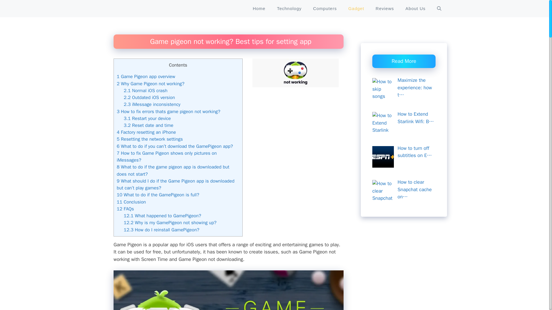  Describe the element at coordinates (158, 195) in the screenshot. I see `10 What to do if the GamePigeon is full?` at that location.